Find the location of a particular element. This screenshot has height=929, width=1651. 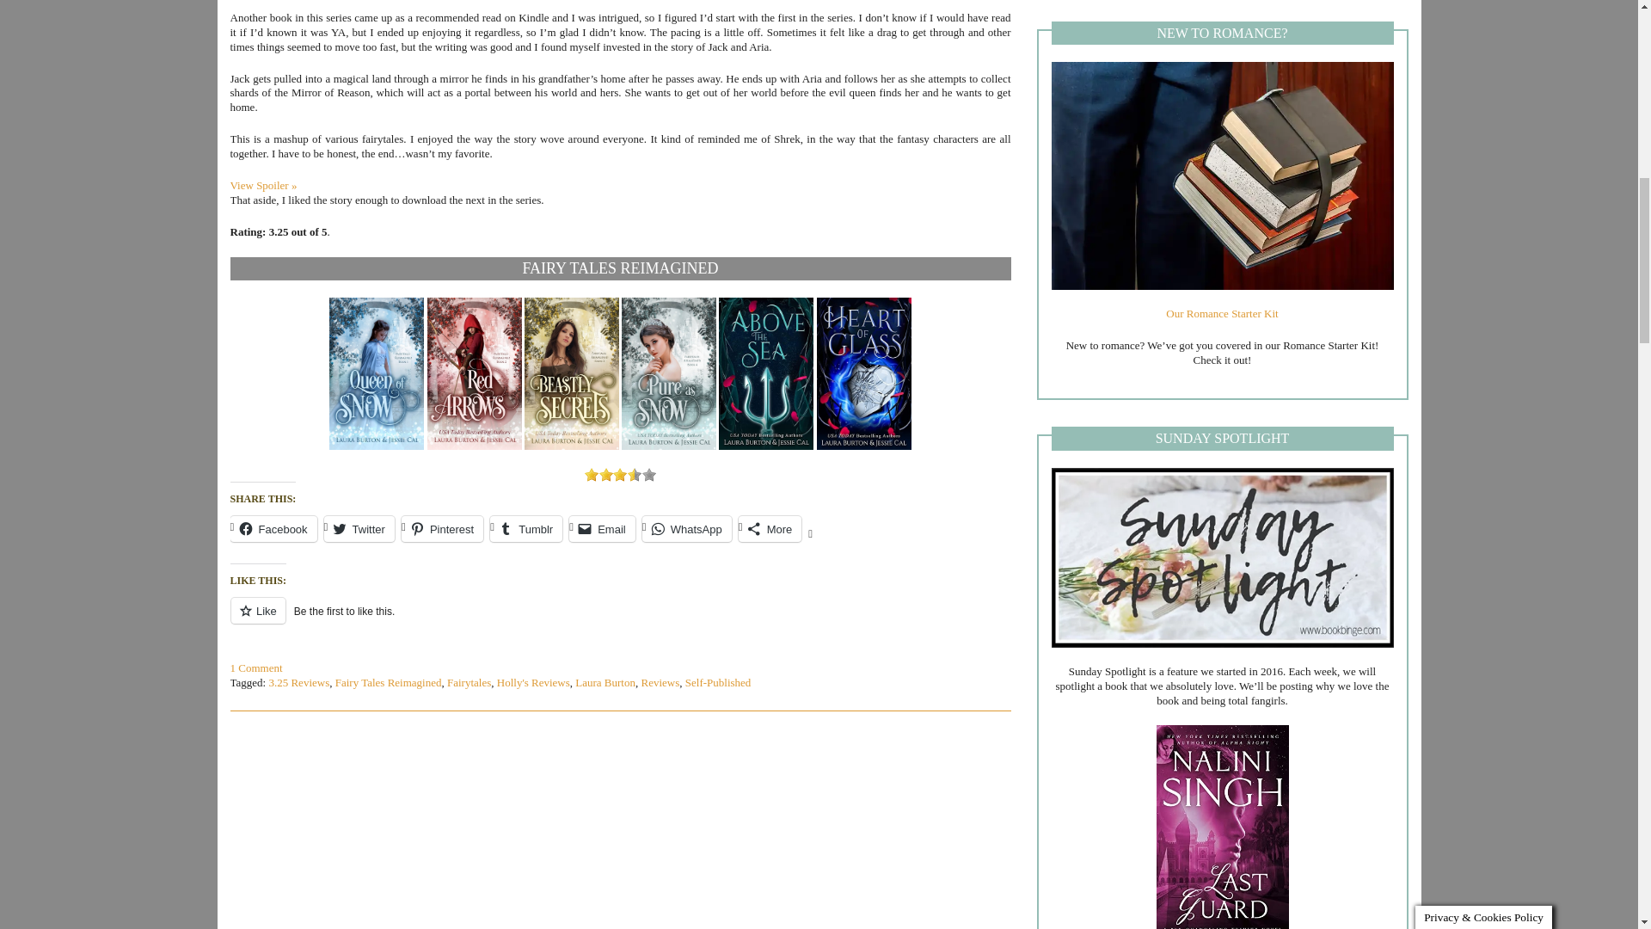

Click to share on Facebook is located at coordinates (273, 528).